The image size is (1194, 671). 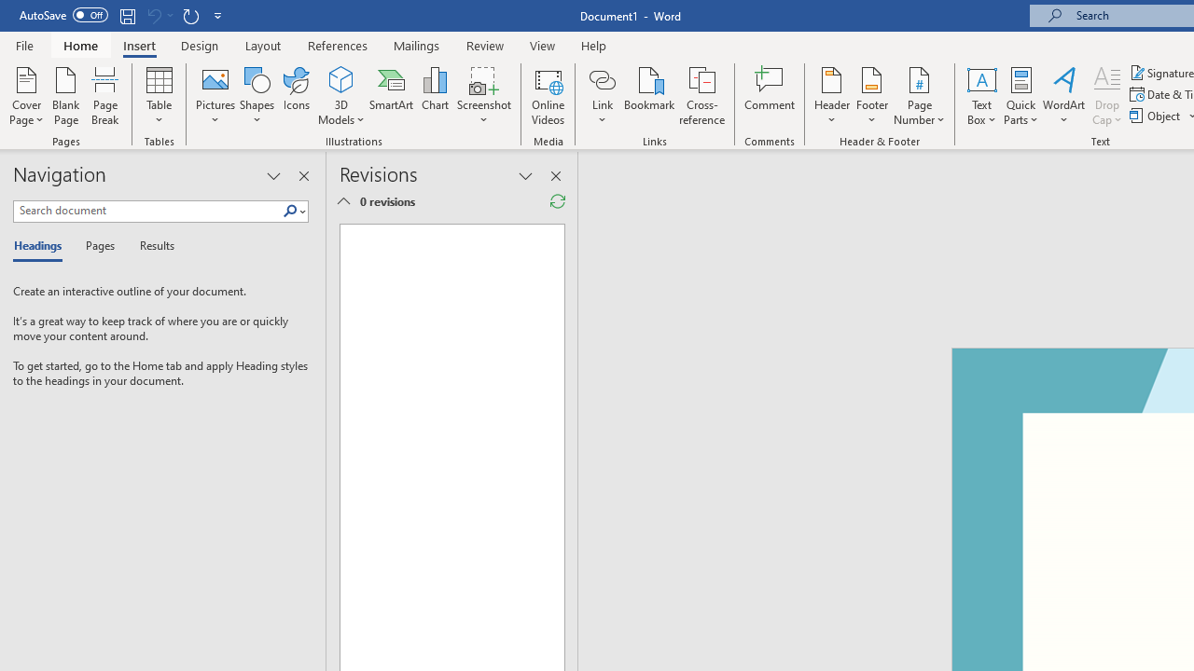 What do you see at coordinates (701, 95) in the screenshot?
I see `Cross-reference...` at bounding box center [701, 95].